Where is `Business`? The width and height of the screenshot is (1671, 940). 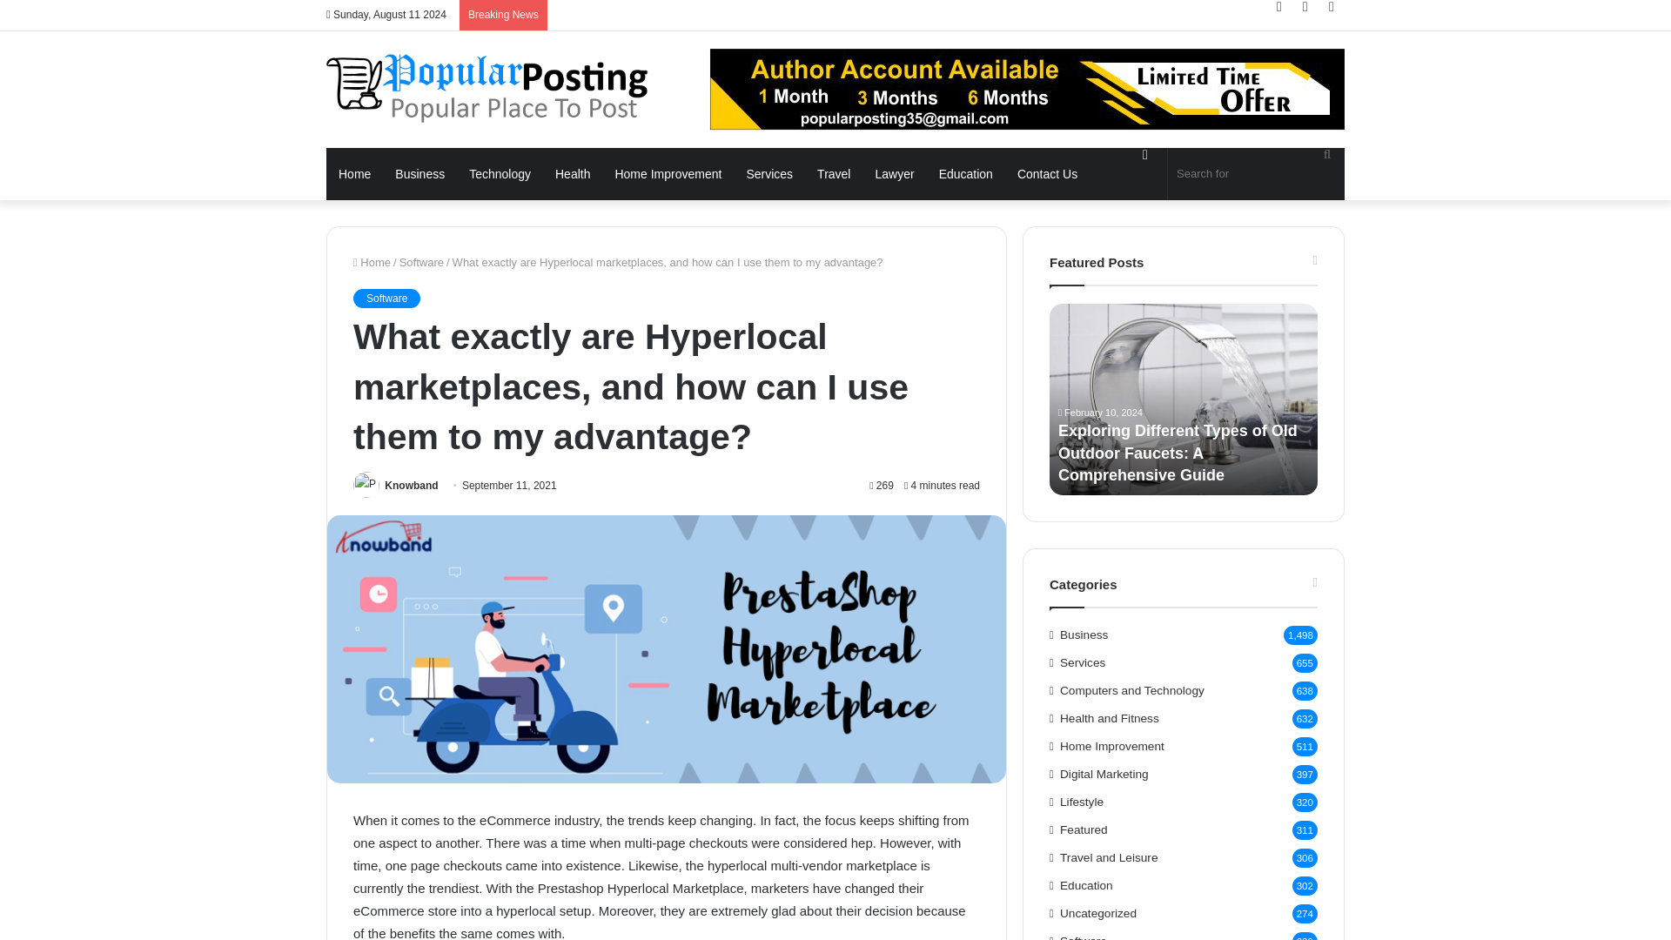
Business is located at coordinates (419, 174).